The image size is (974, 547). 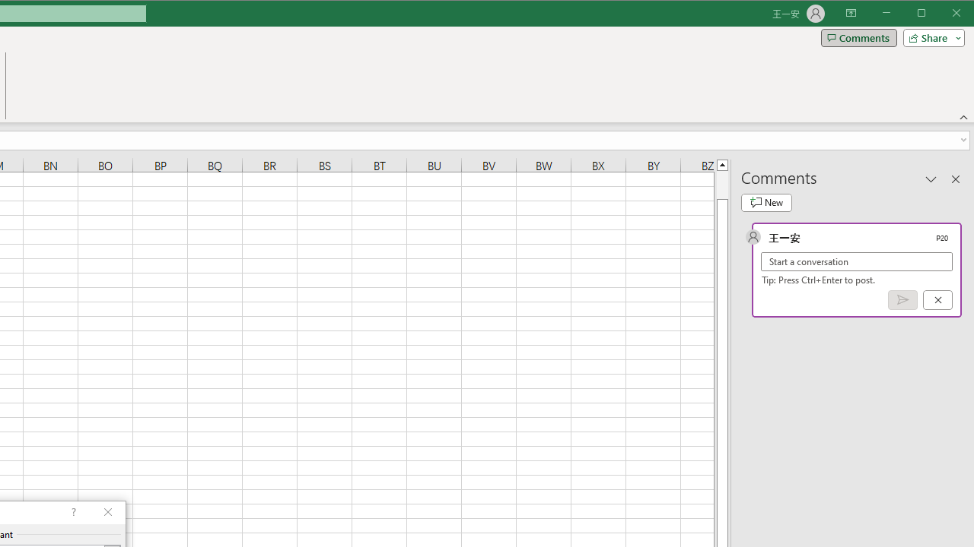 I want to click on Post comment (Ctrl + Enter), so click(x=902, y=300).